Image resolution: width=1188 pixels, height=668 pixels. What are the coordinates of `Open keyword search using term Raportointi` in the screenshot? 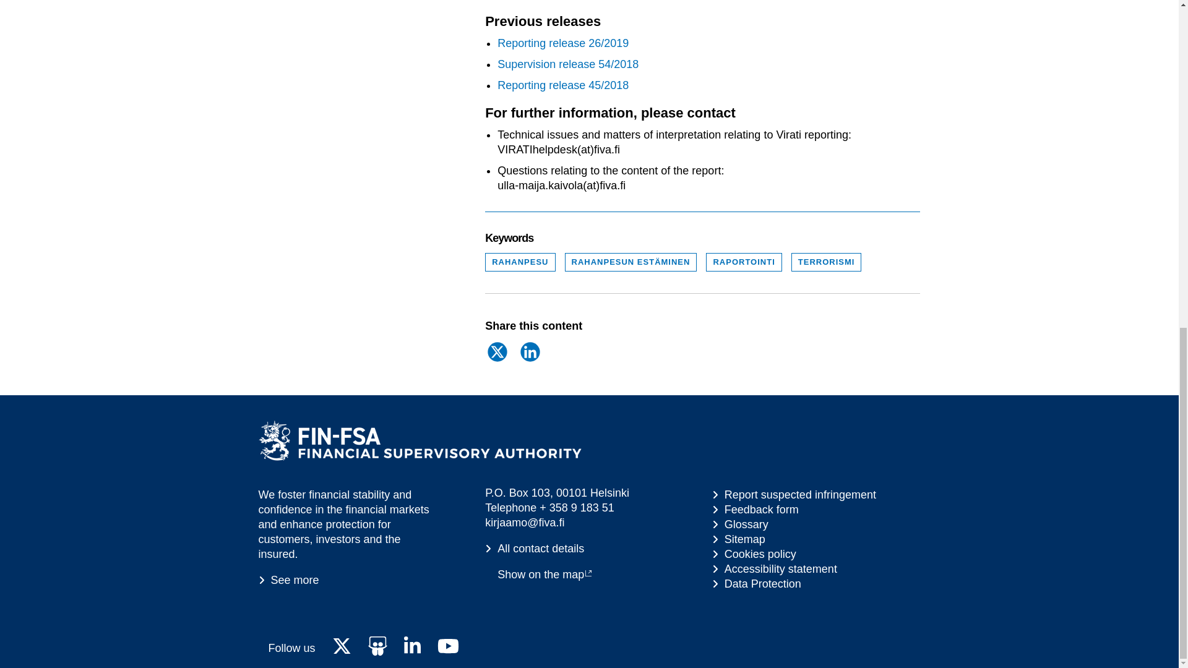 It's located at (744, 262).